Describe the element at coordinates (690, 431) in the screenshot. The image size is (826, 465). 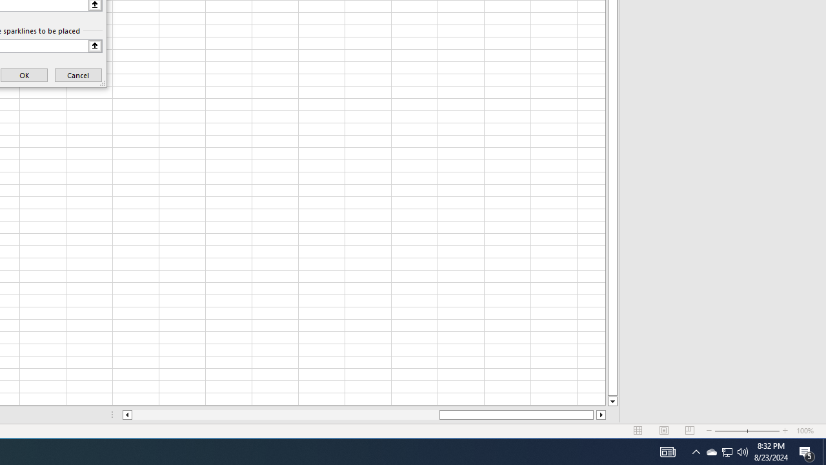
I see `Page Break Preview` at that location.